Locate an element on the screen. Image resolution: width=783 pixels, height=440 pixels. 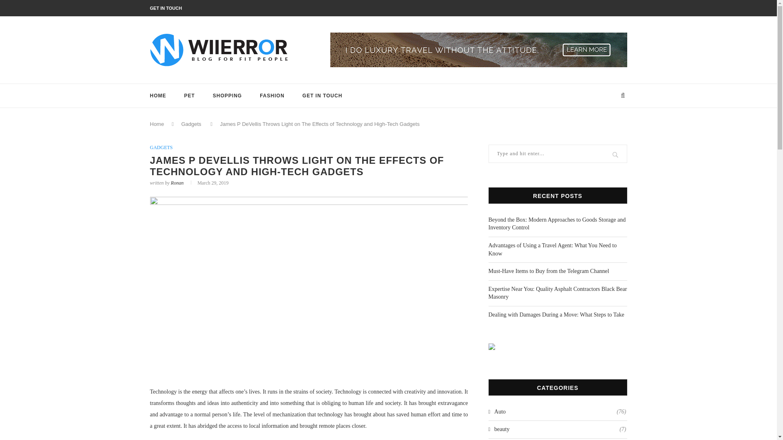
Gadgets is located at coordinates (191, 124).